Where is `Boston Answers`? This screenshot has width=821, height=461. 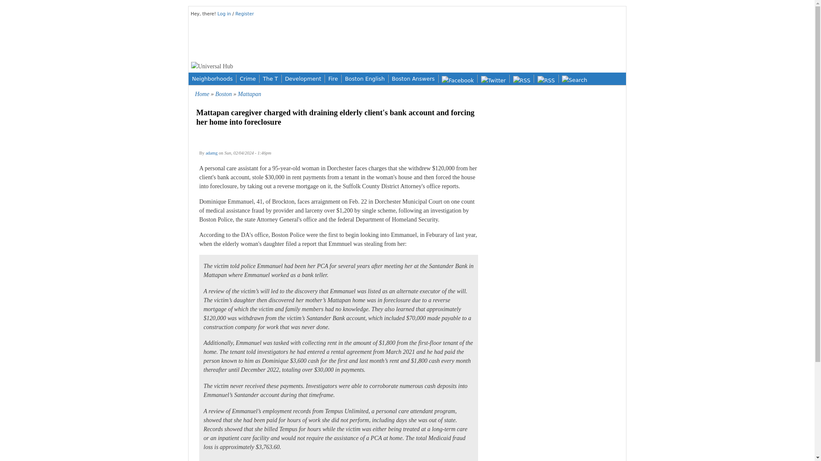
Boston Answers is located at coordinates (413, 79).